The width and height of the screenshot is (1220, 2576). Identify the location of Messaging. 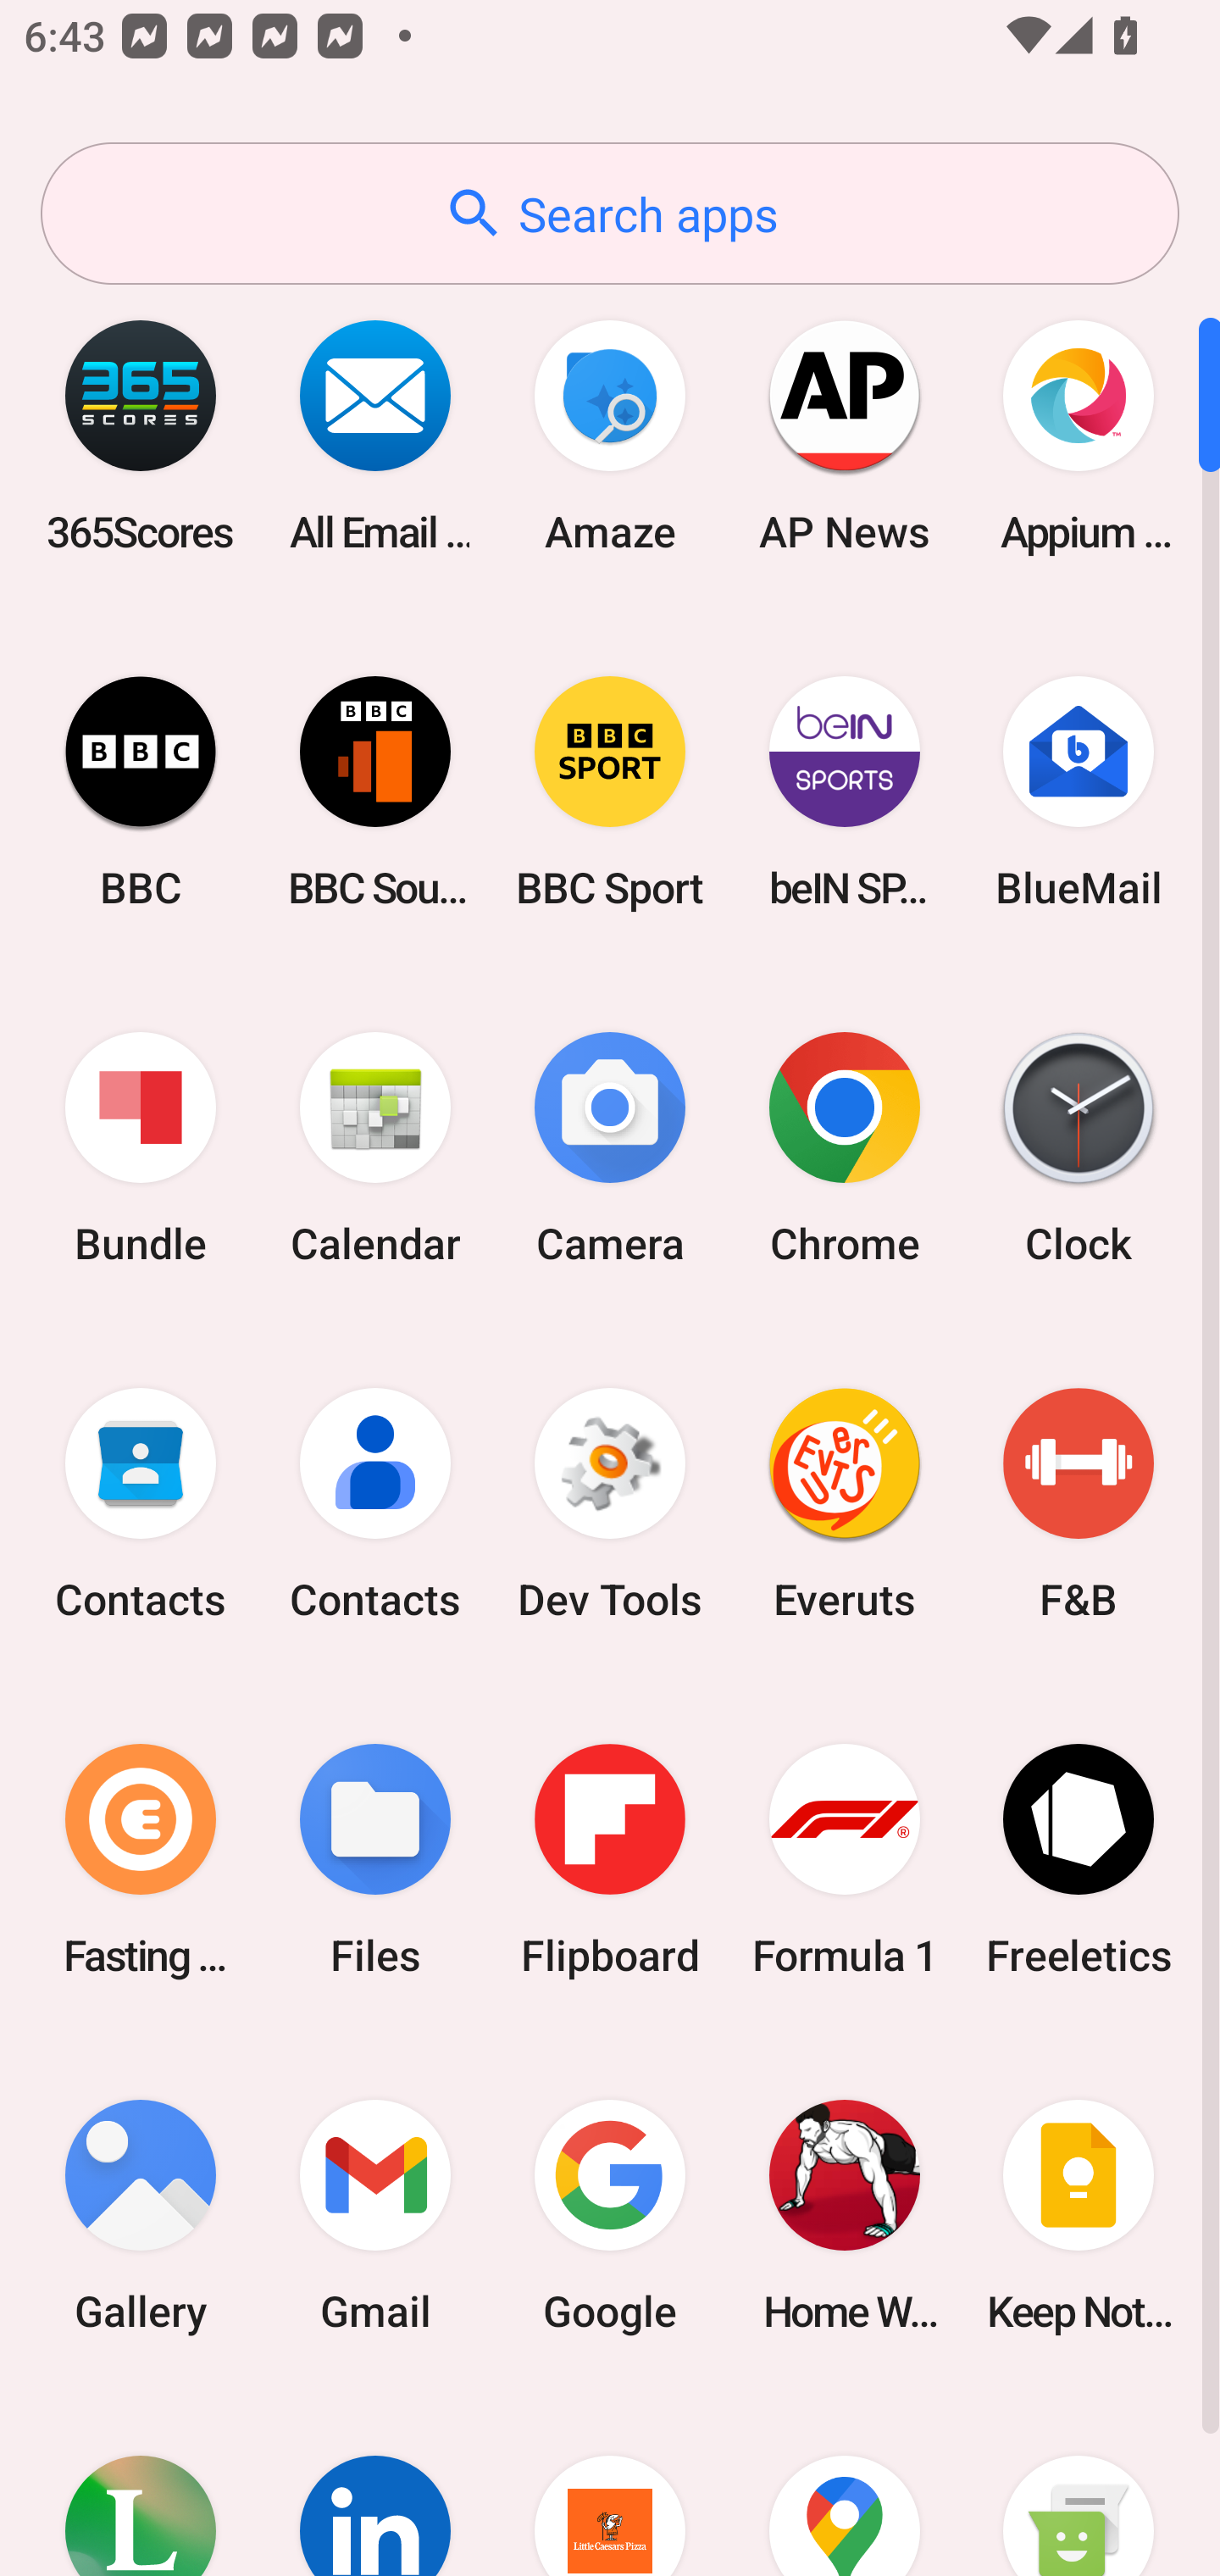
(1079, 2484).